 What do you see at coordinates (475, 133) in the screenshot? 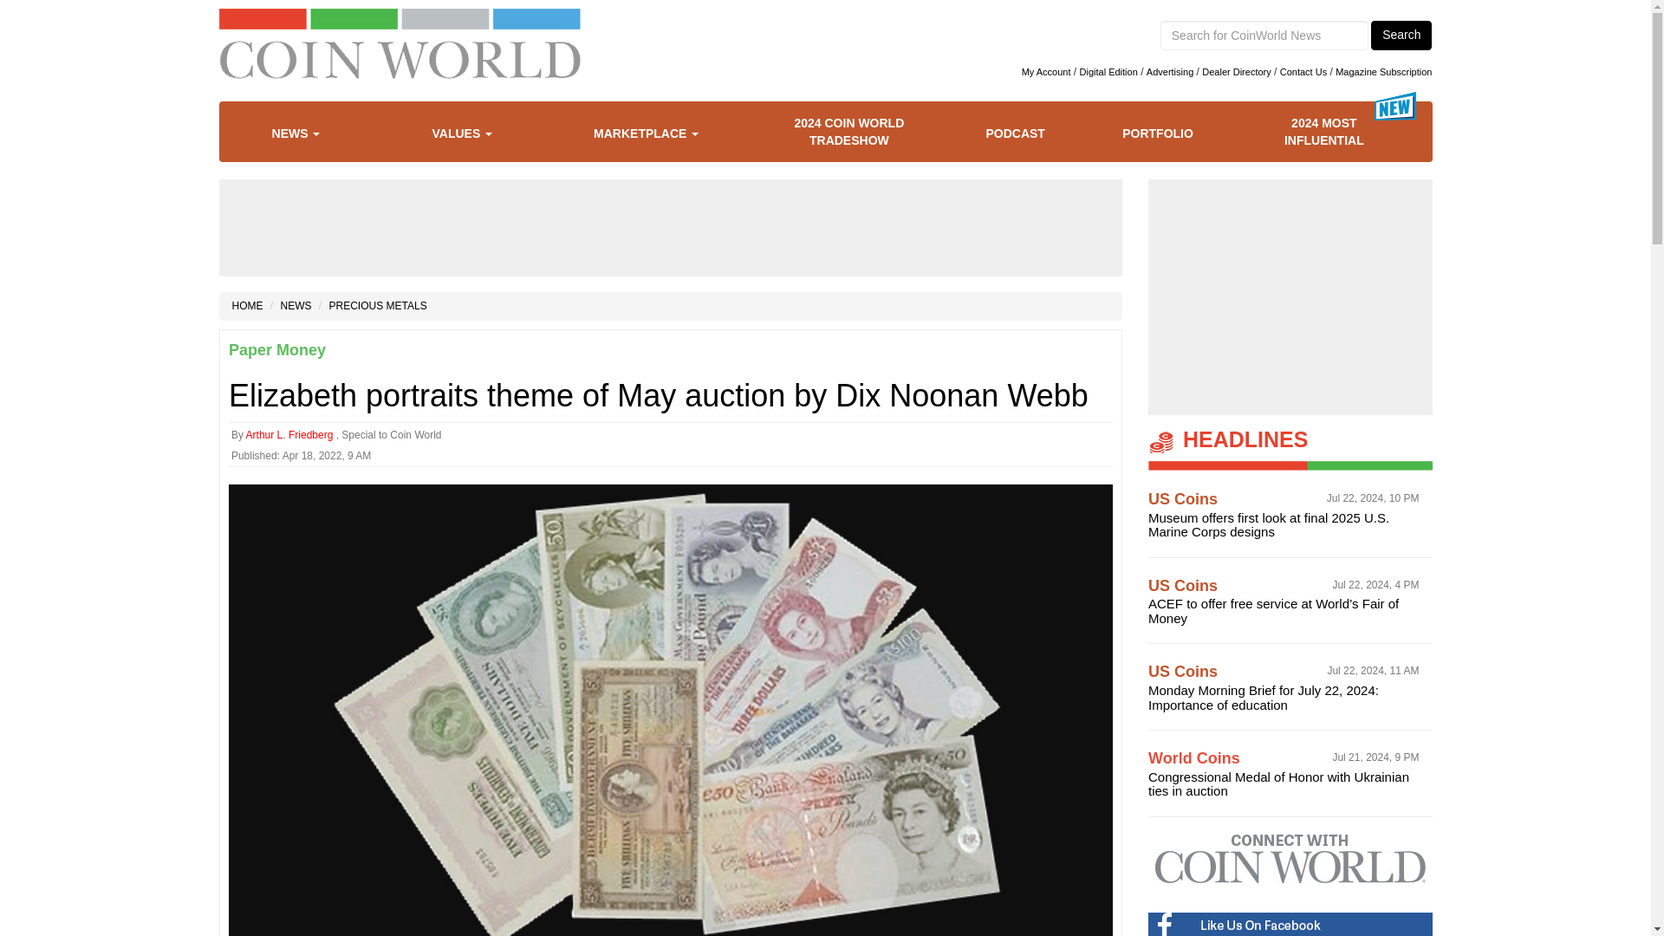
I see `VALUES` at bounding box center [475, 133].